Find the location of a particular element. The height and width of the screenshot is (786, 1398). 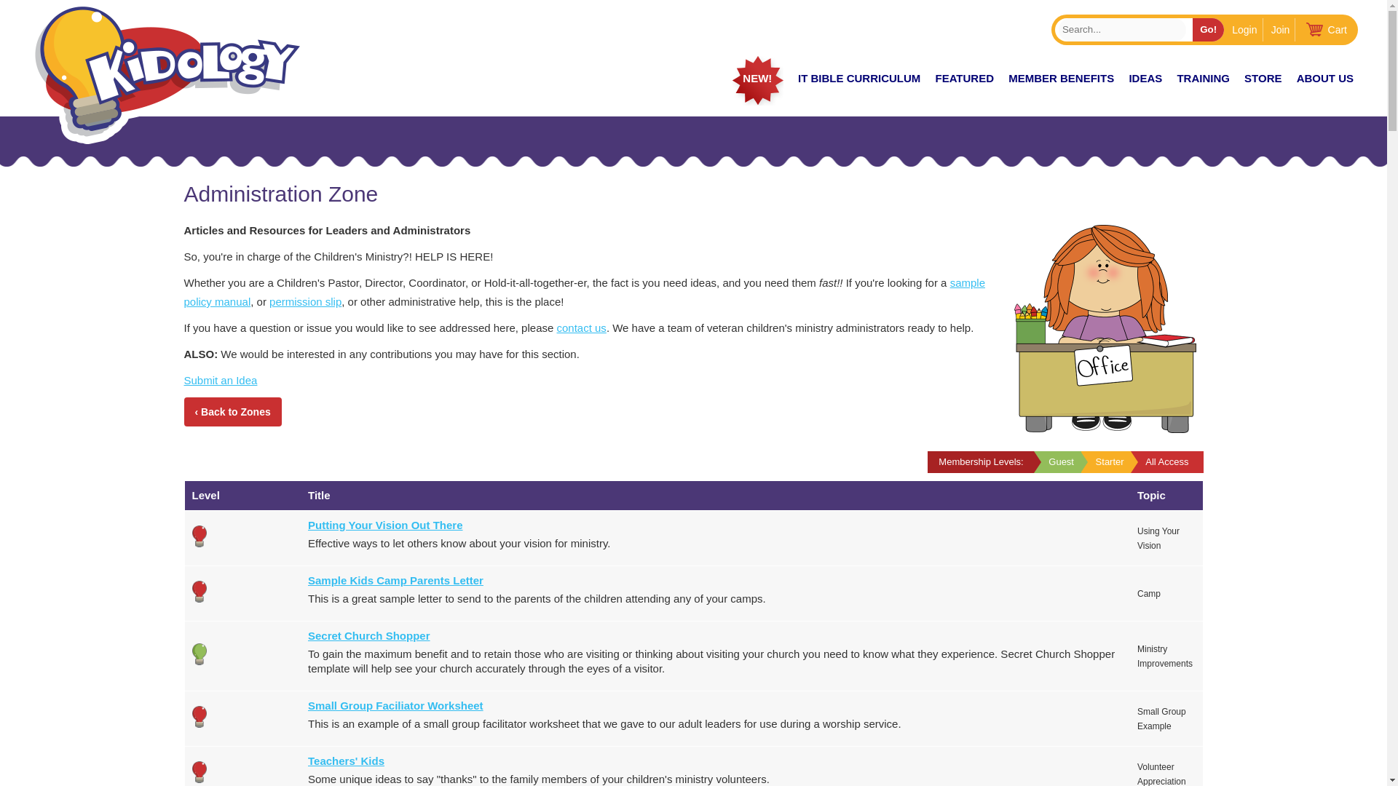

Free is located at coordinates (200, 654).